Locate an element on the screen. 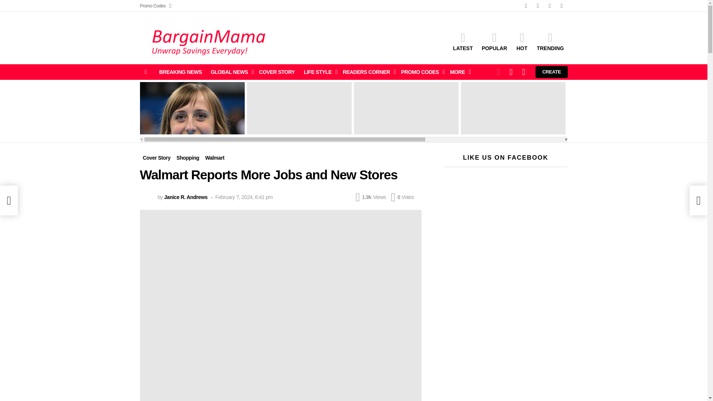 This screenshot has height=401, width=713. COVER STORY is located at coordinates (277, 72).